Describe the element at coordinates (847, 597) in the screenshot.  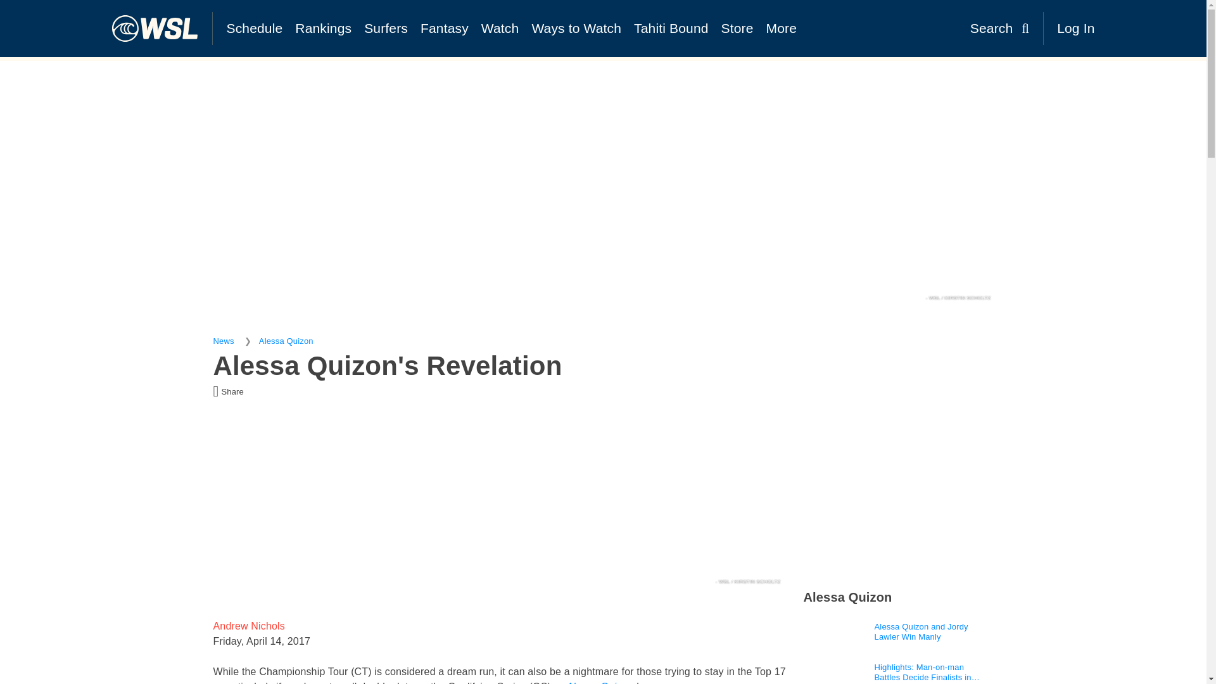
I see `Alessa Quizon` at that location.